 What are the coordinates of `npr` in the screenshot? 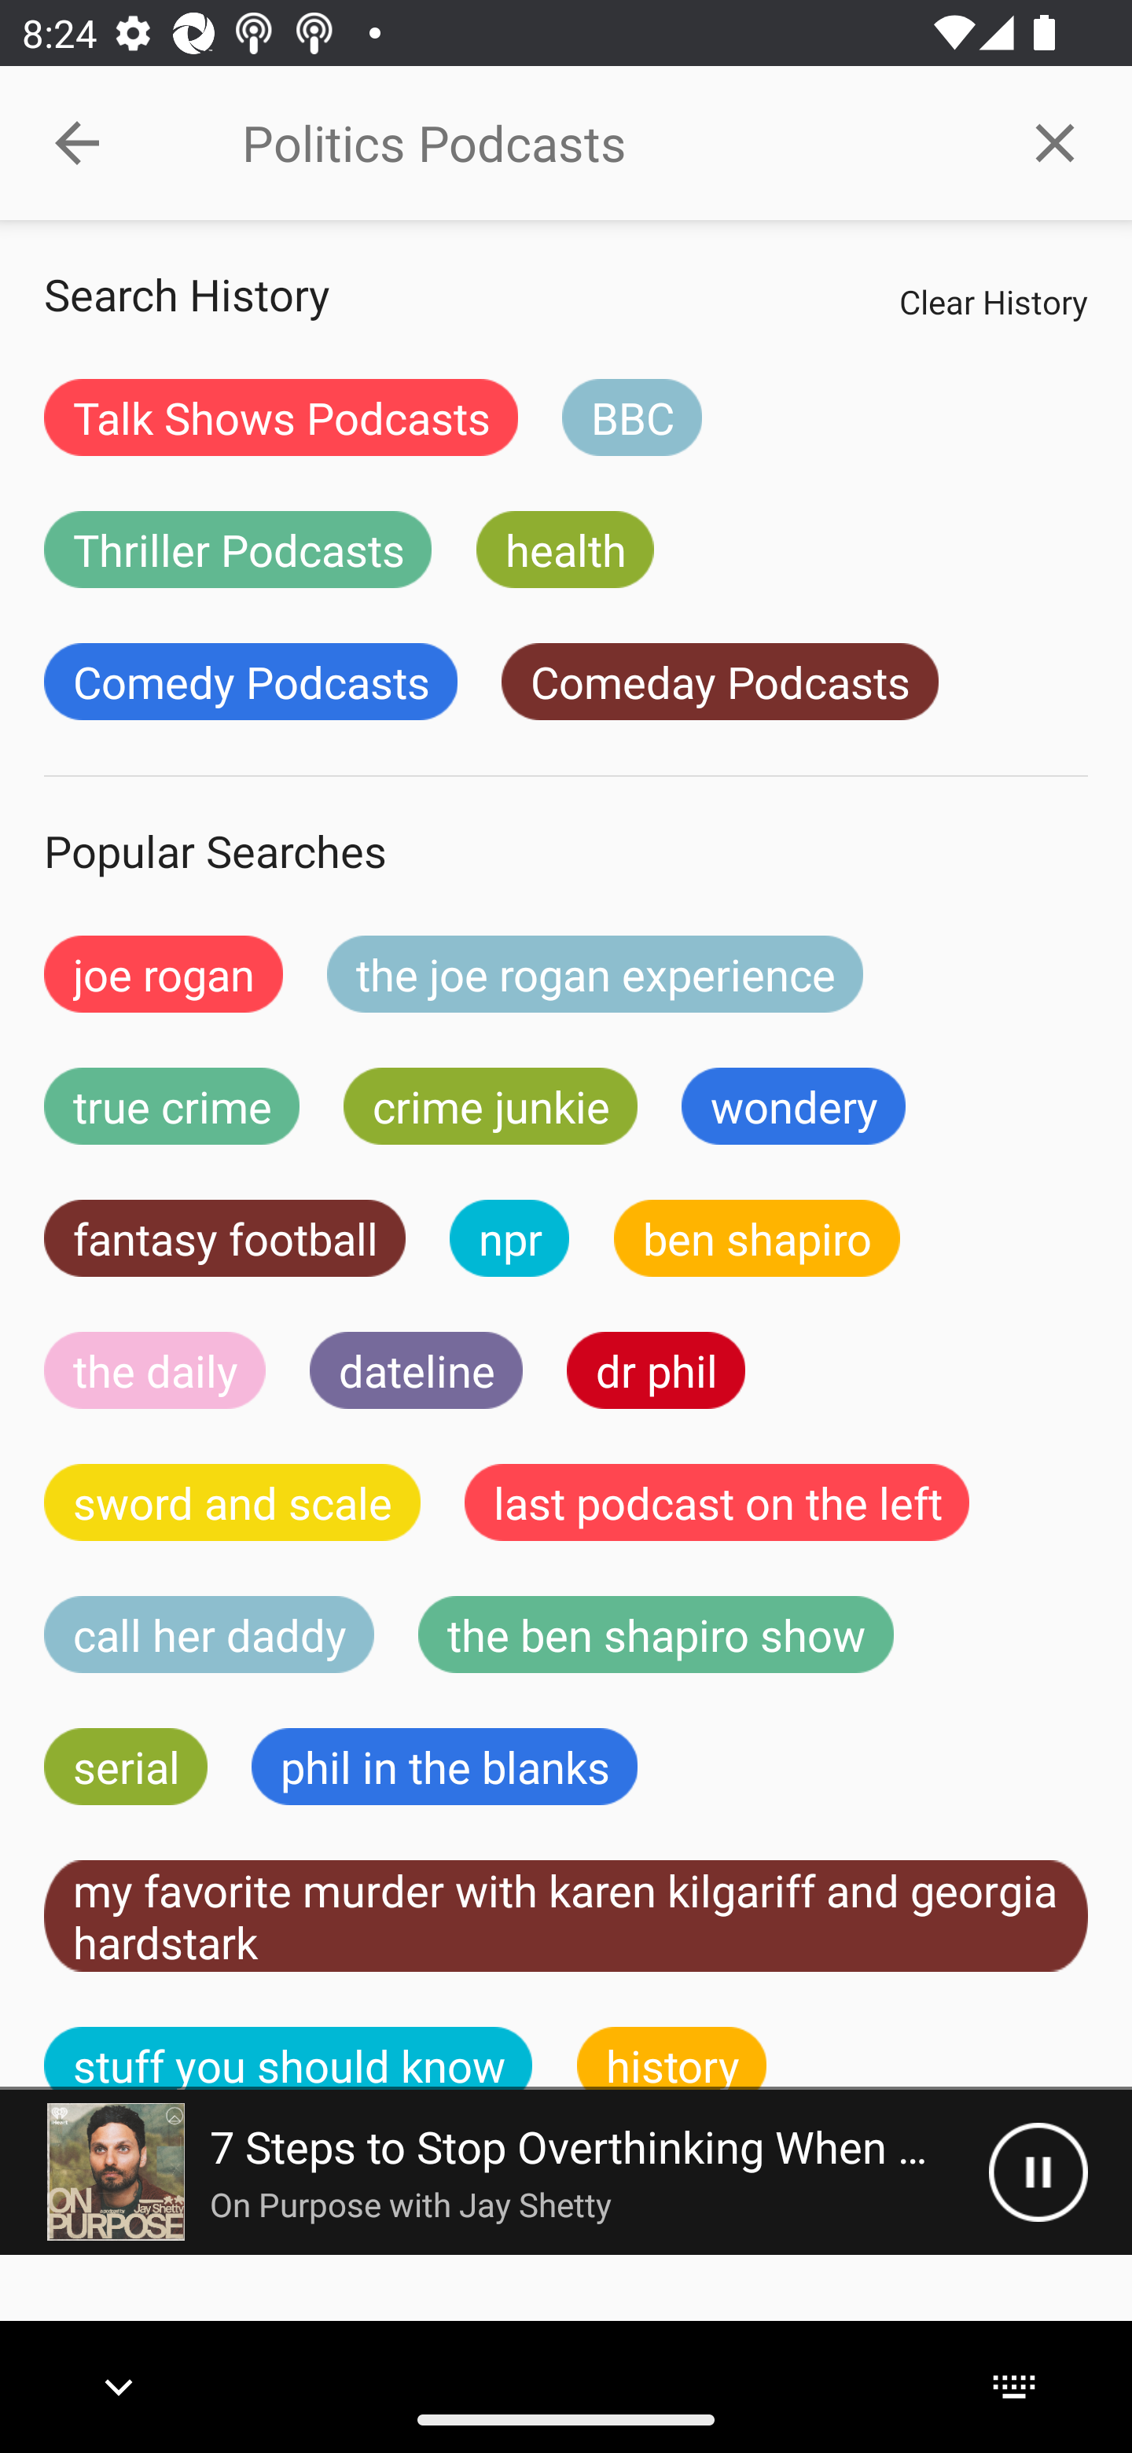 It's located at (509, 1238).